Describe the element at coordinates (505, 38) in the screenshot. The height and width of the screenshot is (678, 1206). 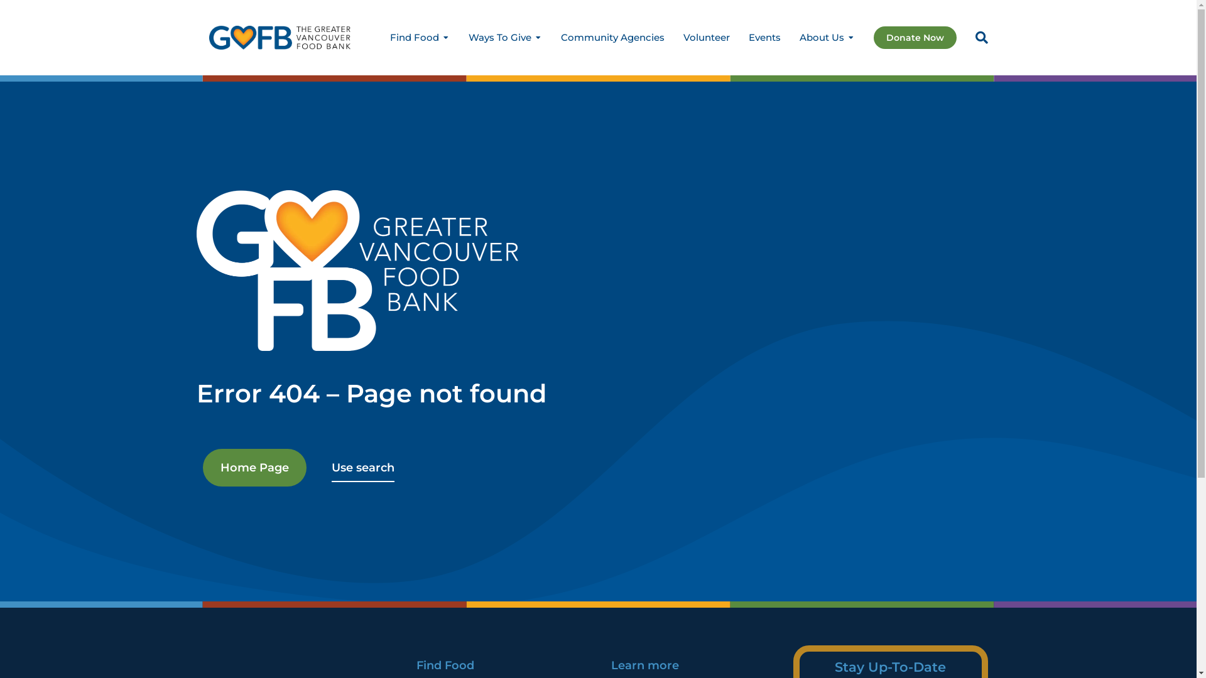
I see `Ways To Give` at that location.